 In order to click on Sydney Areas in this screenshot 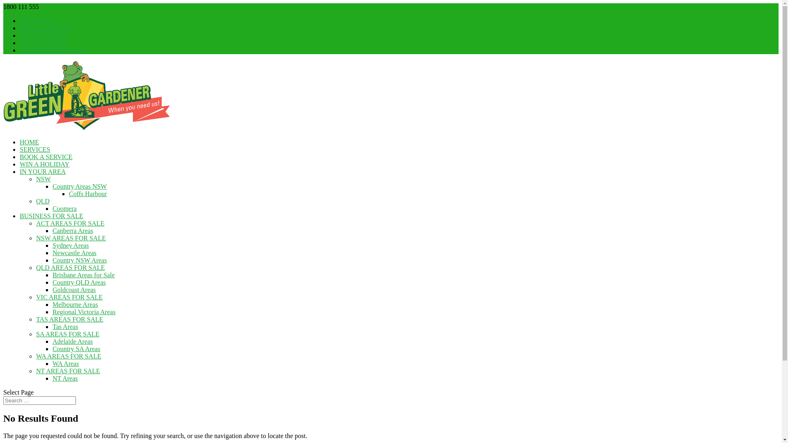, I will do `click(71, 245)`.